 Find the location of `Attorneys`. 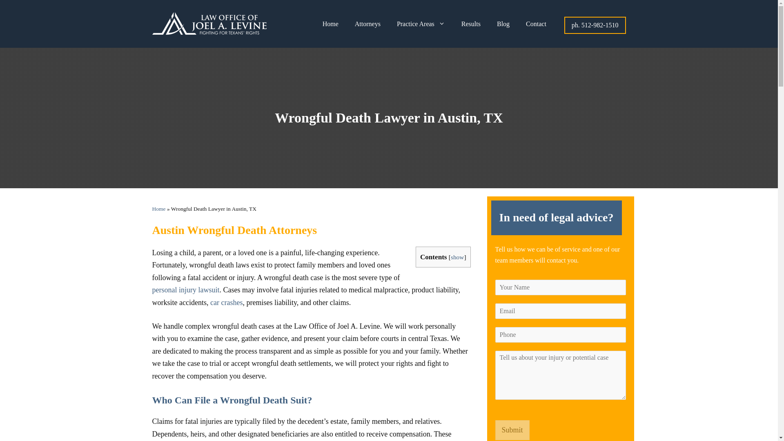

Attorneys is located at coordinates (367, 24).